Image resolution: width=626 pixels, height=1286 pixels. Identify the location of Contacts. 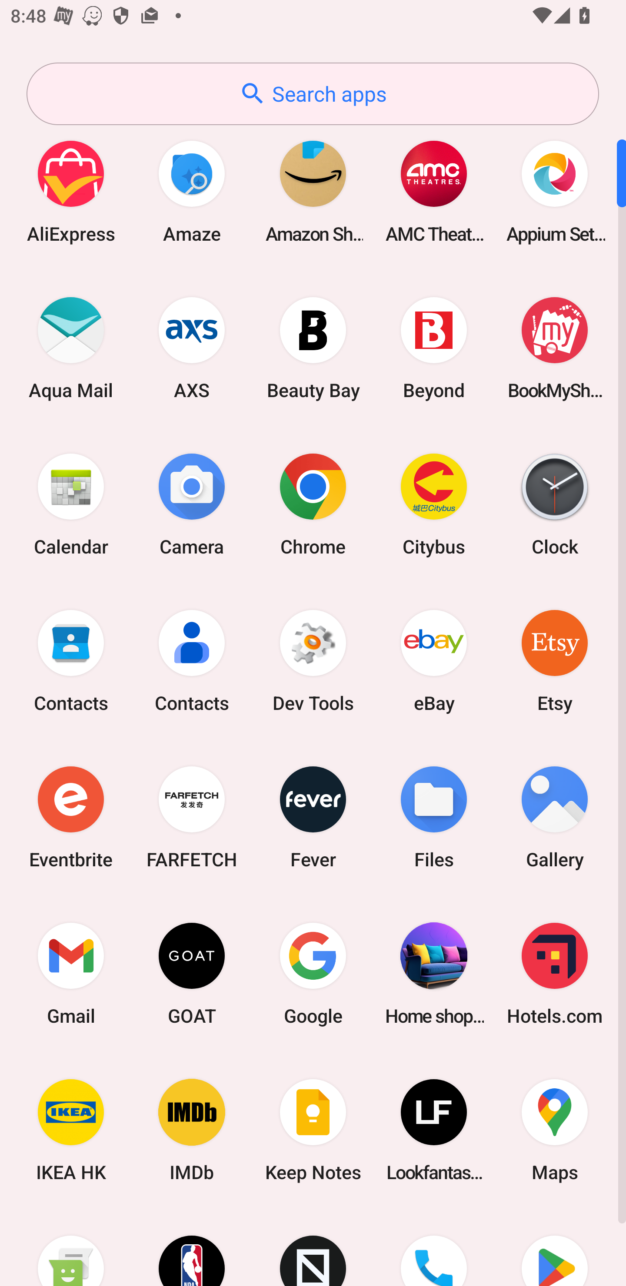
(192, 660).